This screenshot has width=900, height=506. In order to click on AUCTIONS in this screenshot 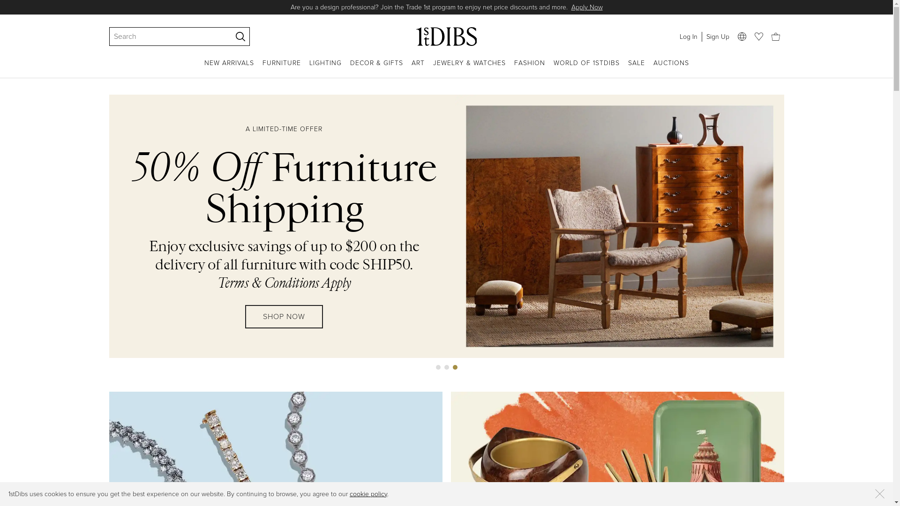, I will do `click(671, 68)`.